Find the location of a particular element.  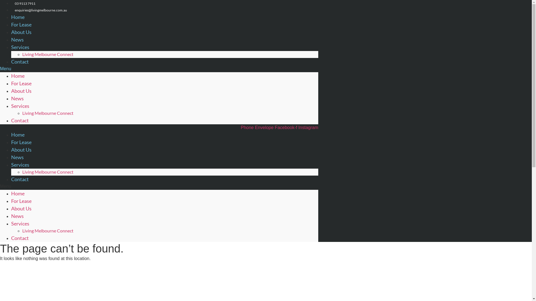

Services is located at coordinates (20, 165).